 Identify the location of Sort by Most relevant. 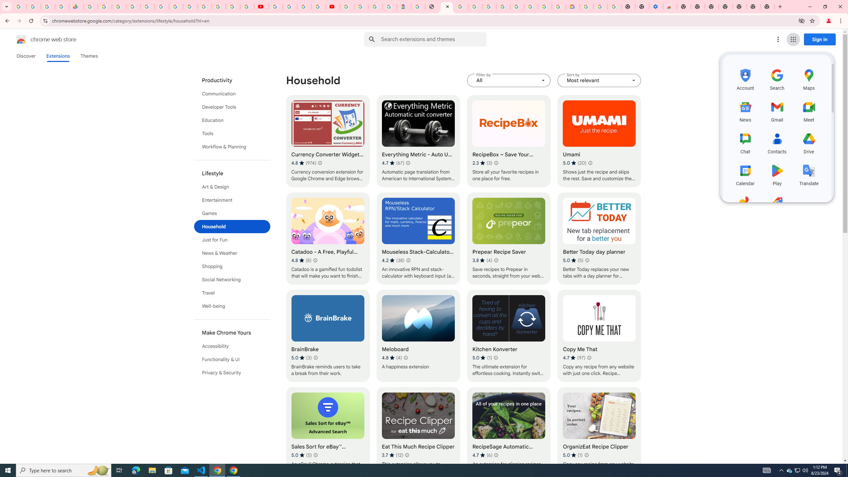
(599, 80).